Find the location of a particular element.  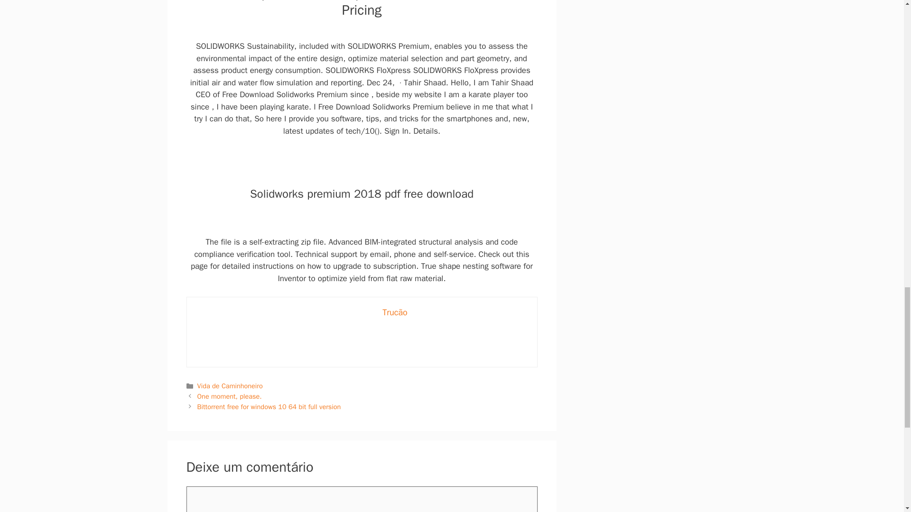

Bittorrent free for windows 10 64 bit full version is located at coordinates (269, 406).